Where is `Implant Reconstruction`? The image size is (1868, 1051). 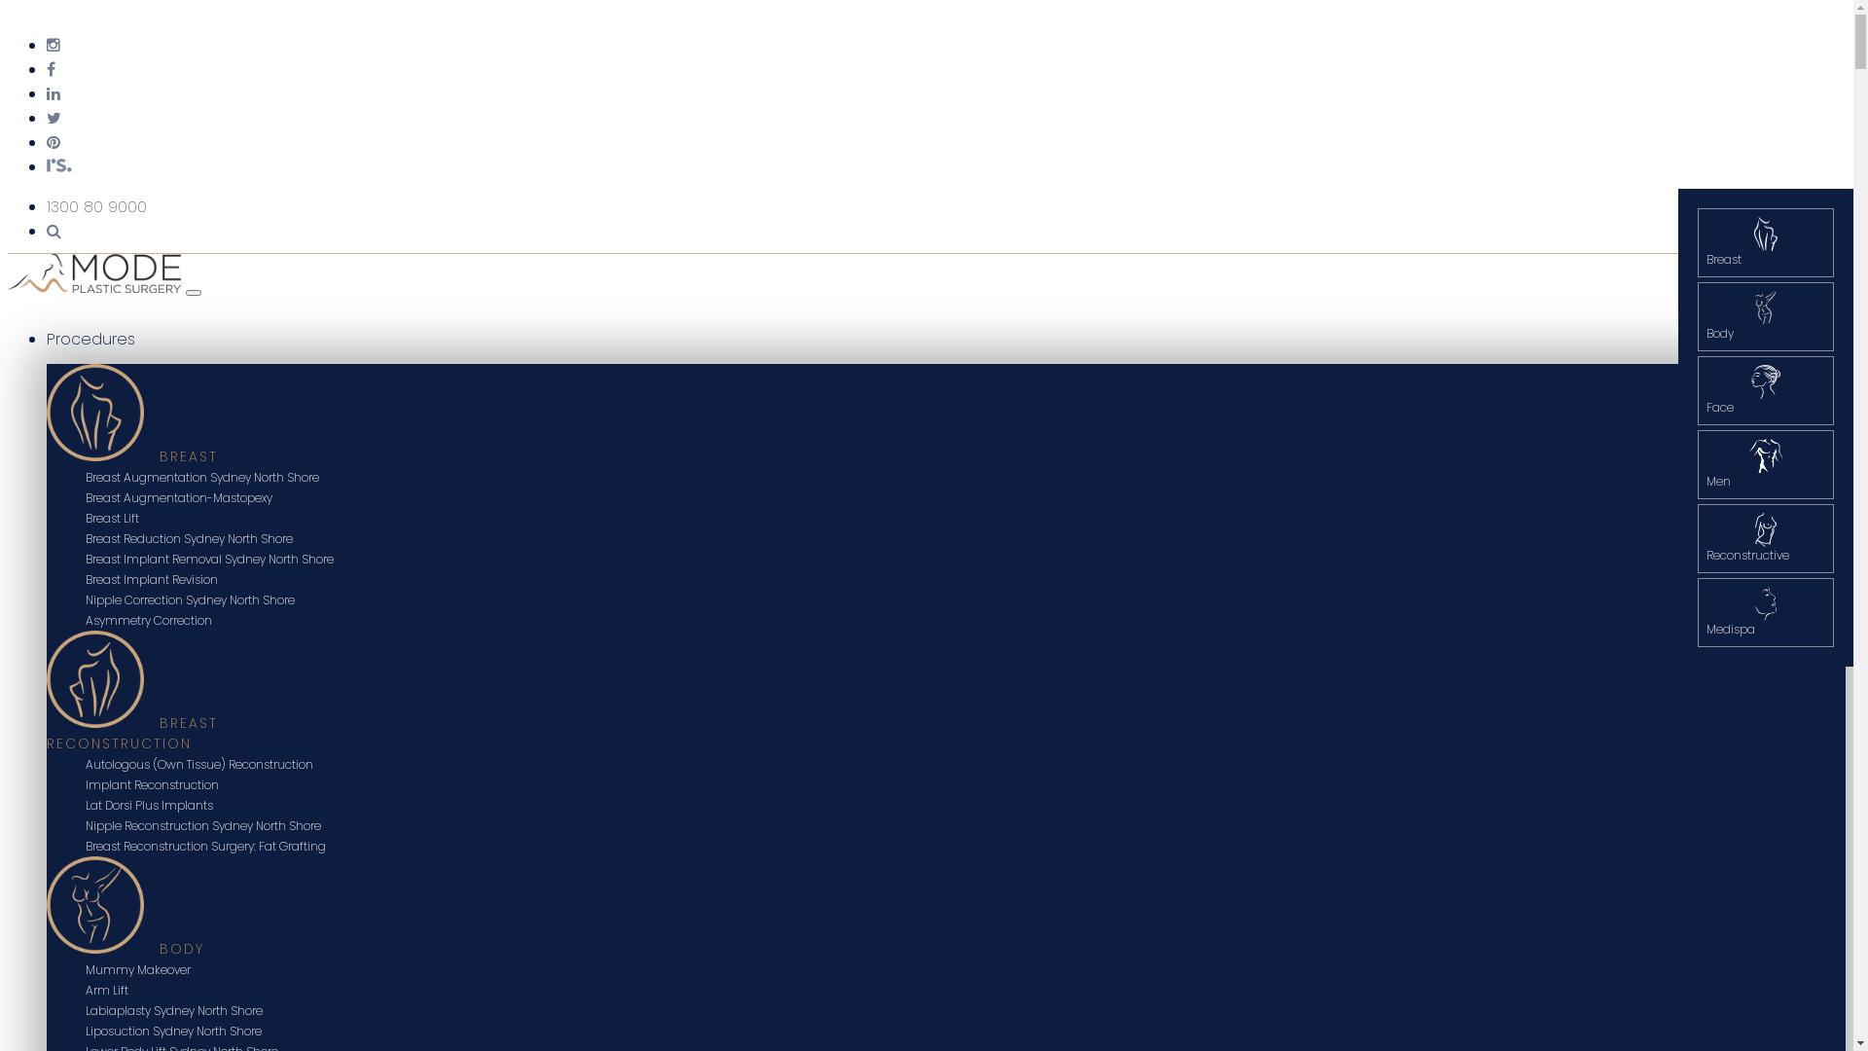
Implant Reconstruction is located at coordinates (152, 784).